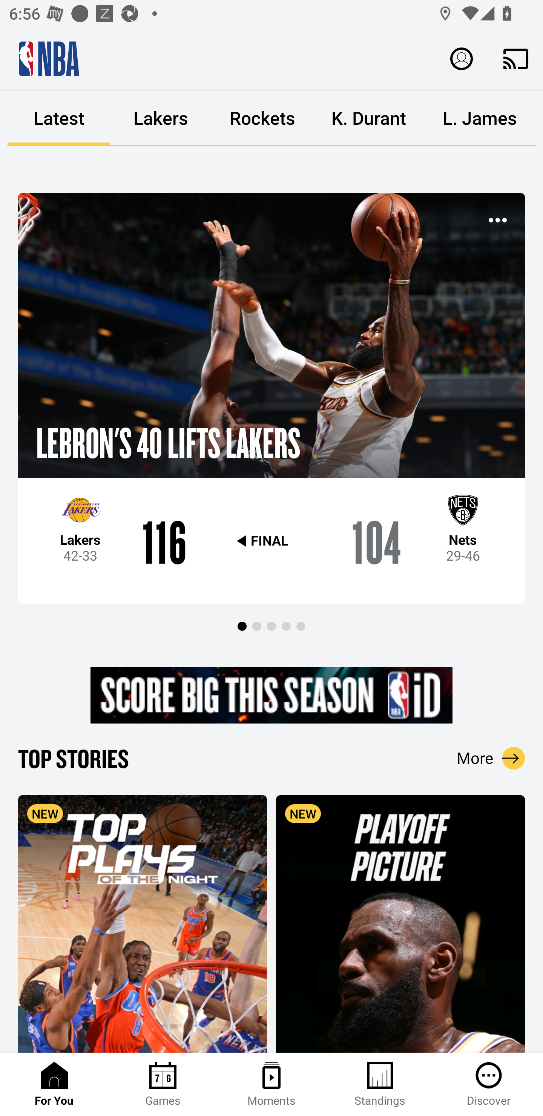  What do you see at coordinates (489, 1084) in the screenshot?
I see `Discover` at bounding box center [489, 1084].